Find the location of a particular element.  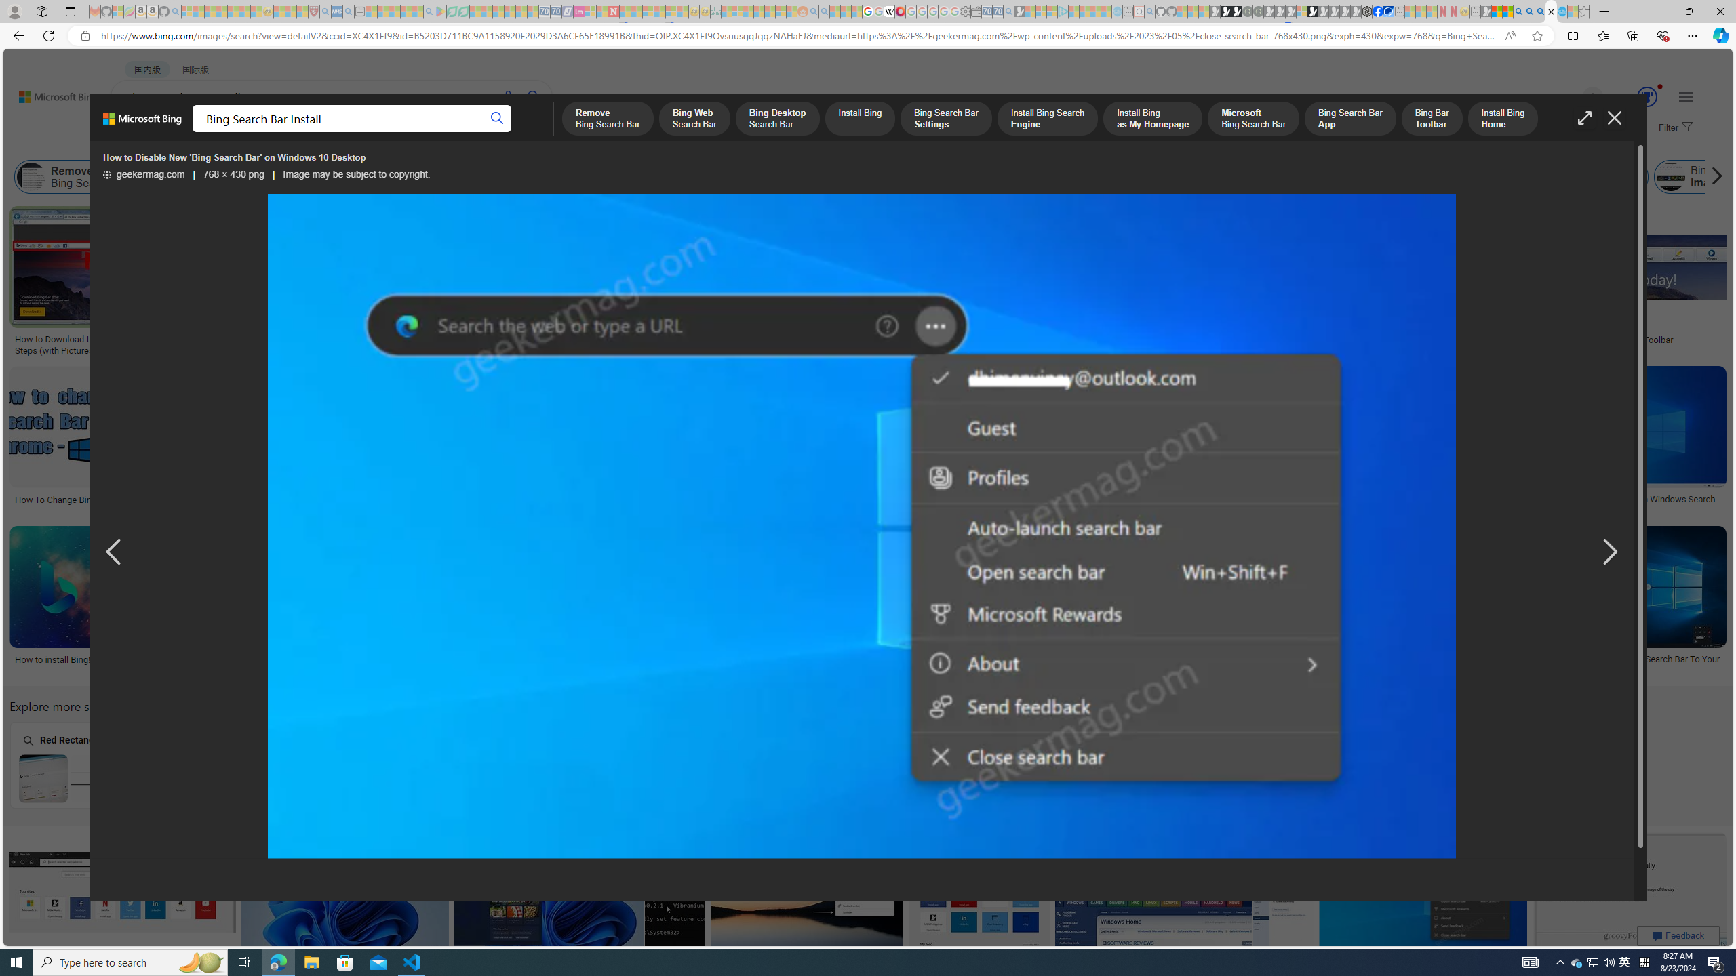

Install Bing Home is located at coordinates (1326, 177).